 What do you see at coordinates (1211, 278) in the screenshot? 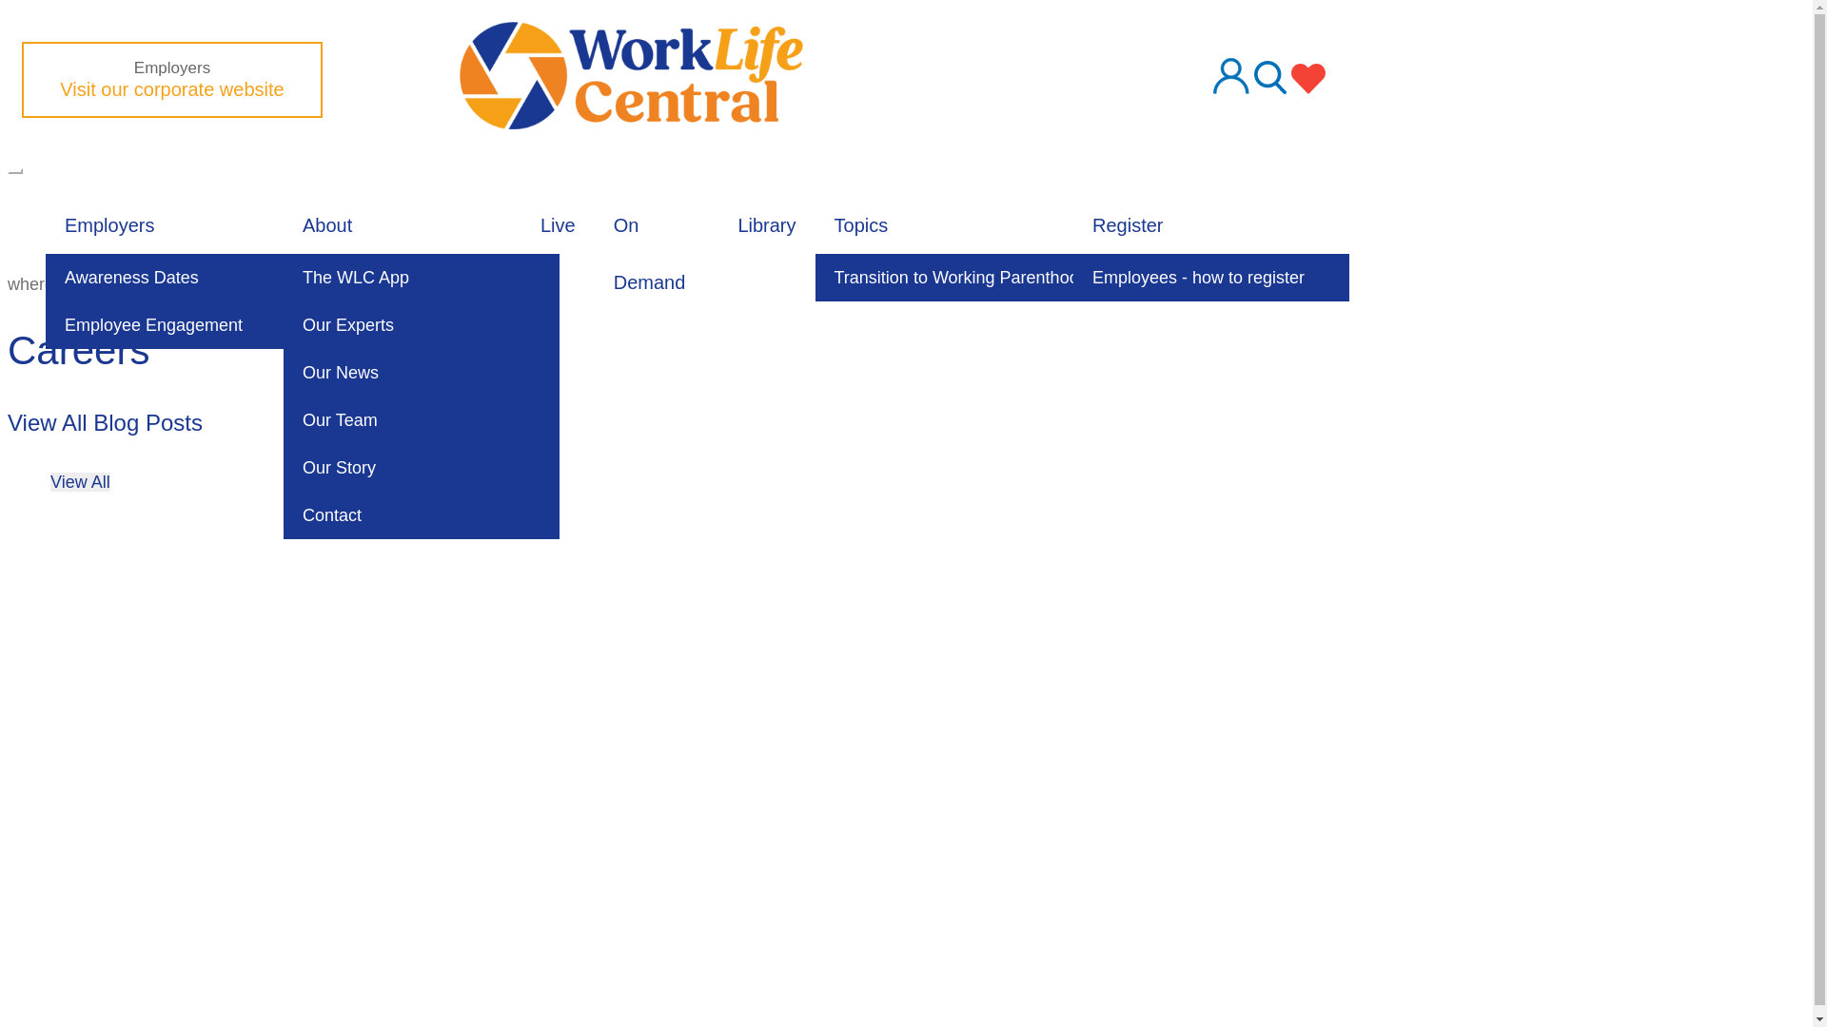
I see `Employees - how to register` at bounding box center [1211, 278].